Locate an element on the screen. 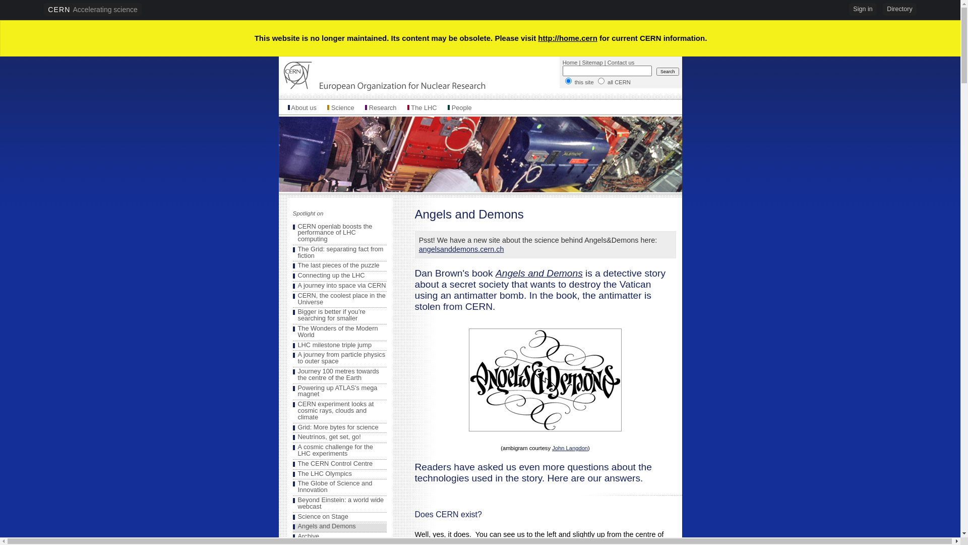 The height and width of the screenshot is (545, 968). The CERN Control Centre is located at coordinates (335, 463).